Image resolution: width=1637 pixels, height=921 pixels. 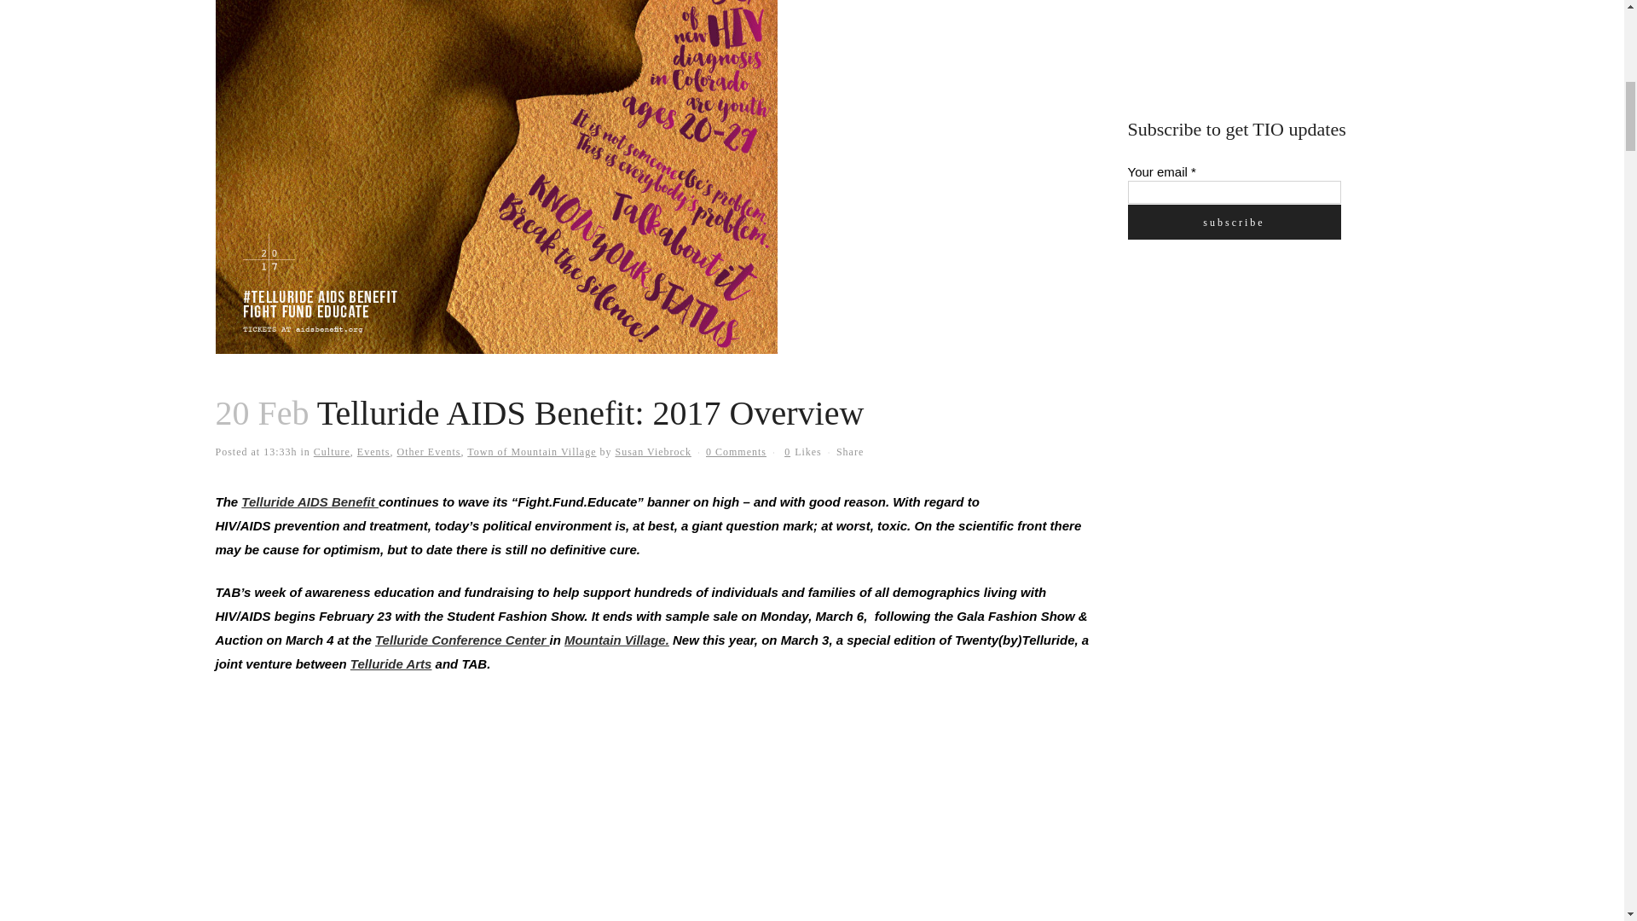 I want to click on Telluride AIDS Benefit, so click(x=309, y=501).